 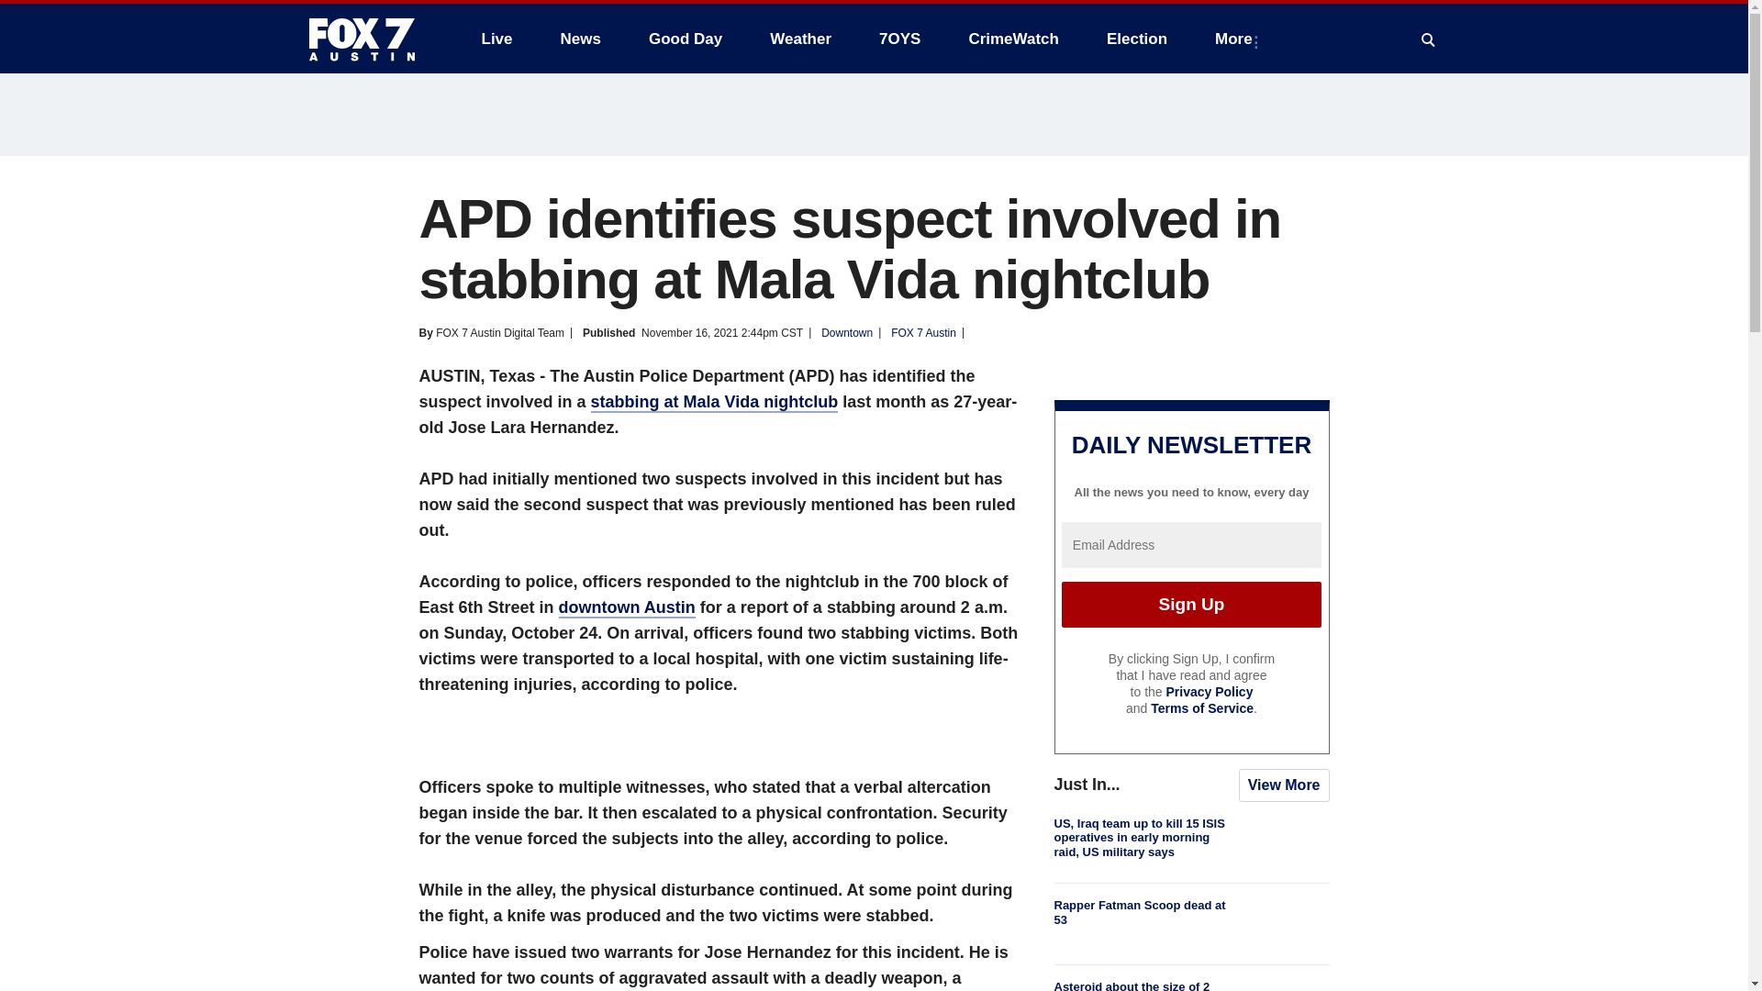 What do you see at coordinates (580, 39) in the screenshot?
I see `News` at bounding box center [580, 39].